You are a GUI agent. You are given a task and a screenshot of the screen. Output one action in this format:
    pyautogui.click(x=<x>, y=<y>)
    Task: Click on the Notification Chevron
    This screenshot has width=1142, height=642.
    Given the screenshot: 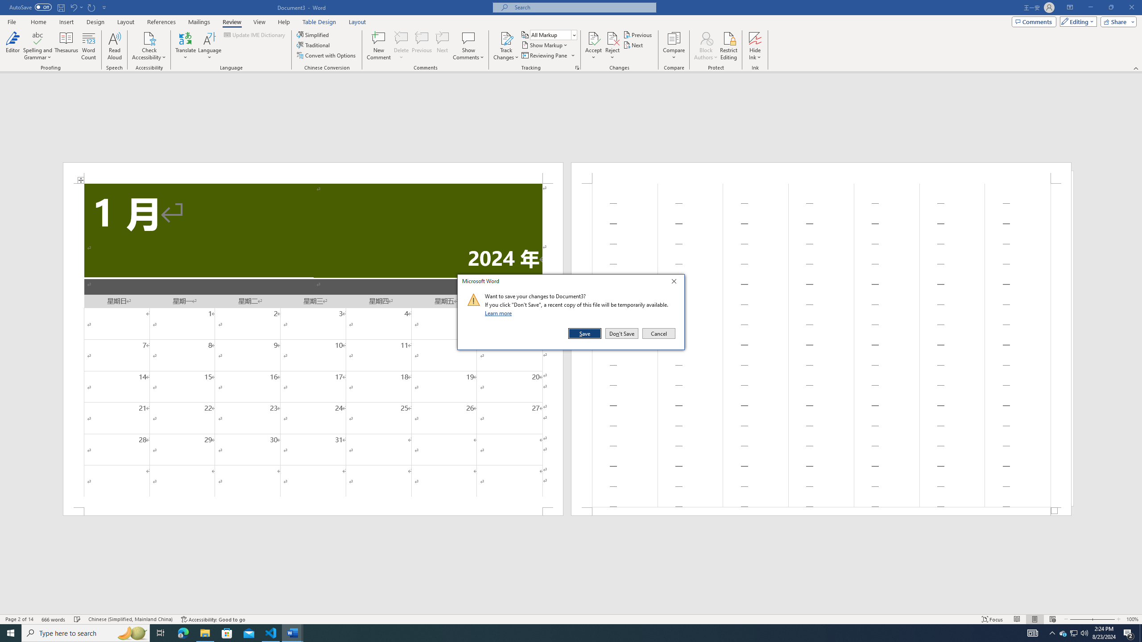 What is the action you would take?
    pyautogui.click(x=1052, y=633)
    